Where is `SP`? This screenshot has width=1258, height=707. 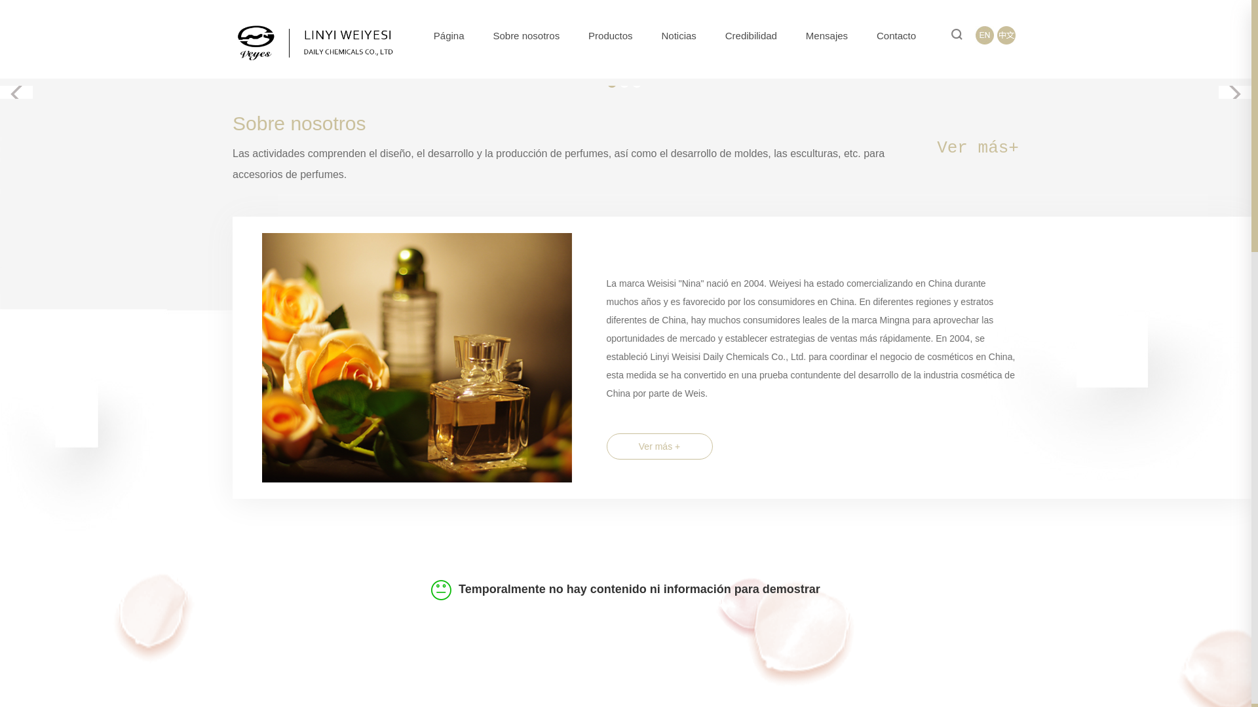
SP is located at coordinates (1006, 35).